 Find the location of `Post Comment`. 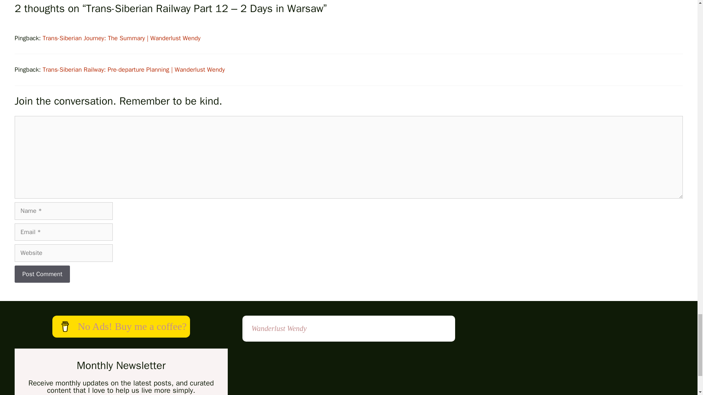

Post Comment is located at coordinates (42, 274).